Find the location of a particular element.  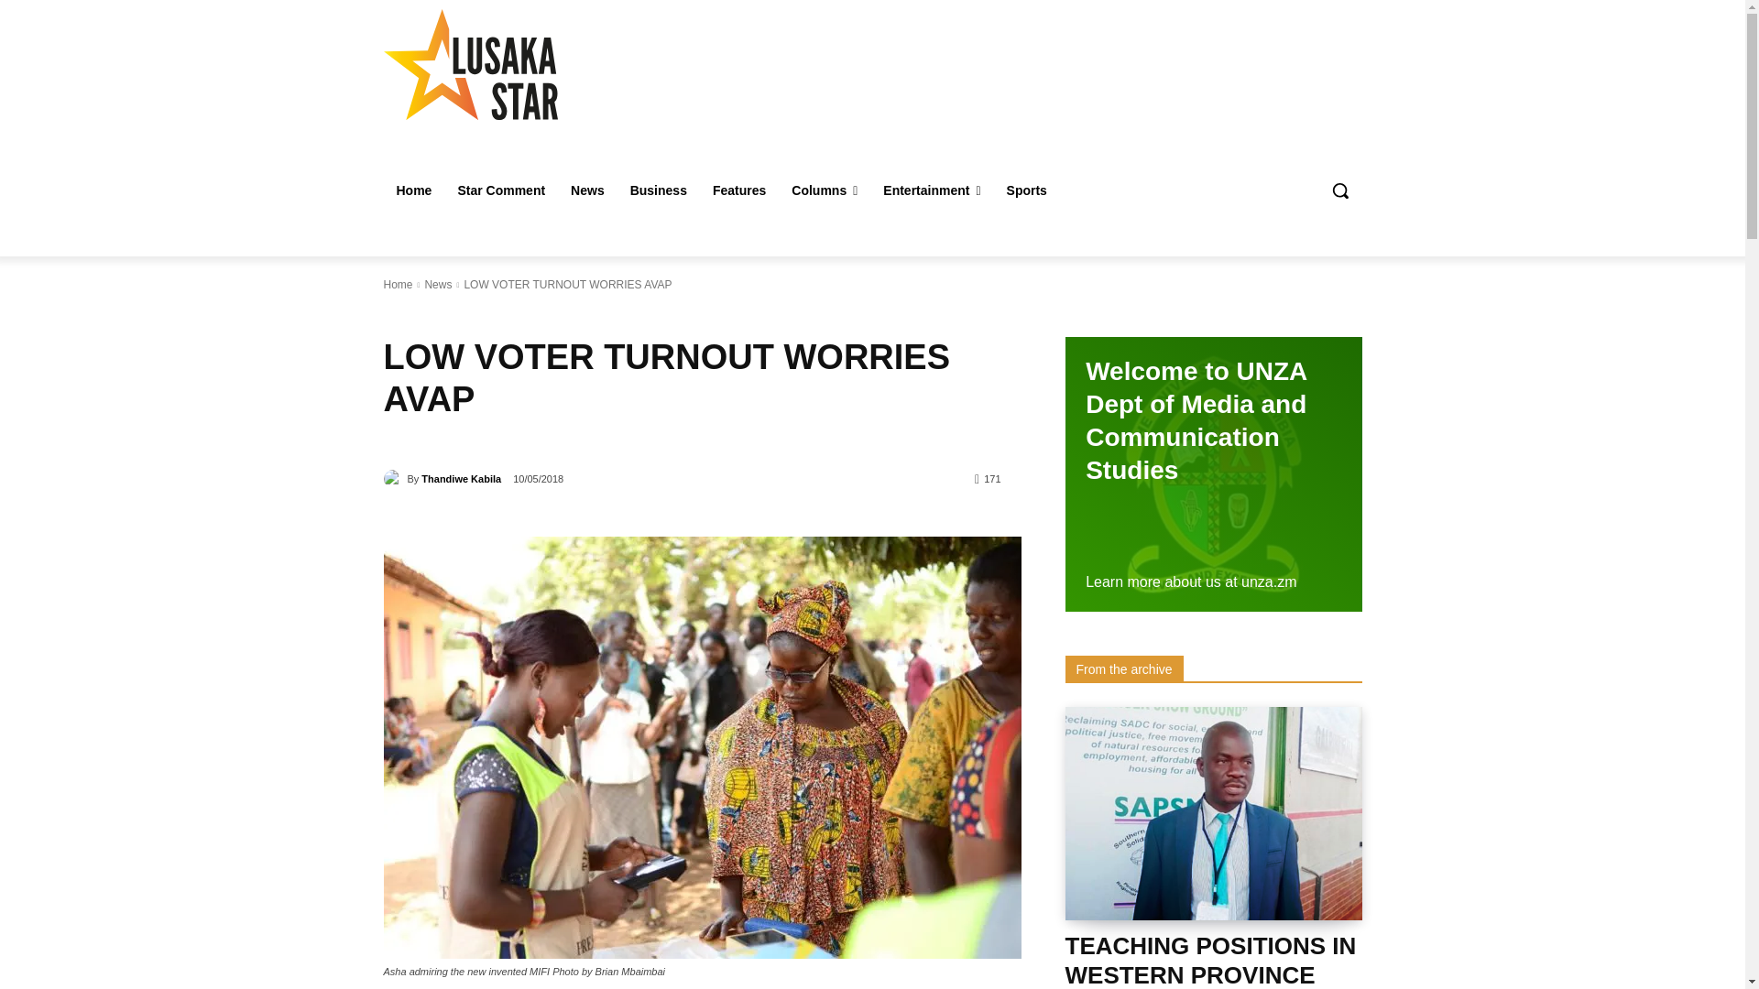

Home is located at coordinates (414, 190).